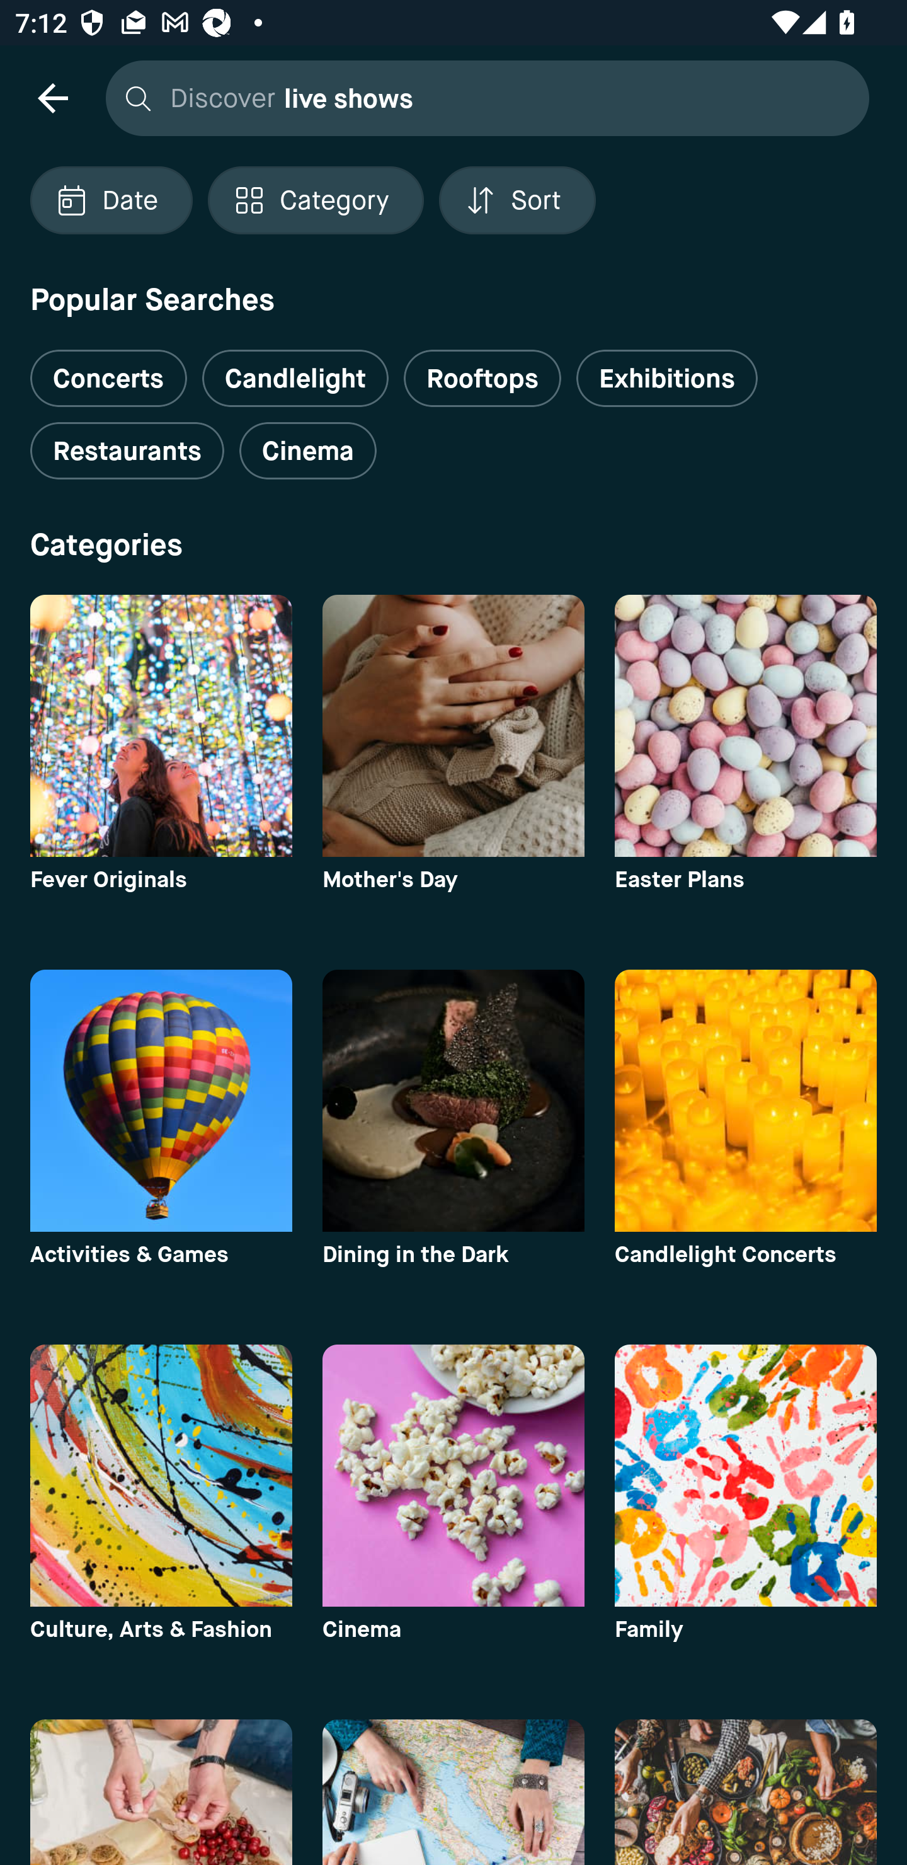  Describe the element at coordinates (315, 200) in the screenshot. I see `Localized description Category` at that location.